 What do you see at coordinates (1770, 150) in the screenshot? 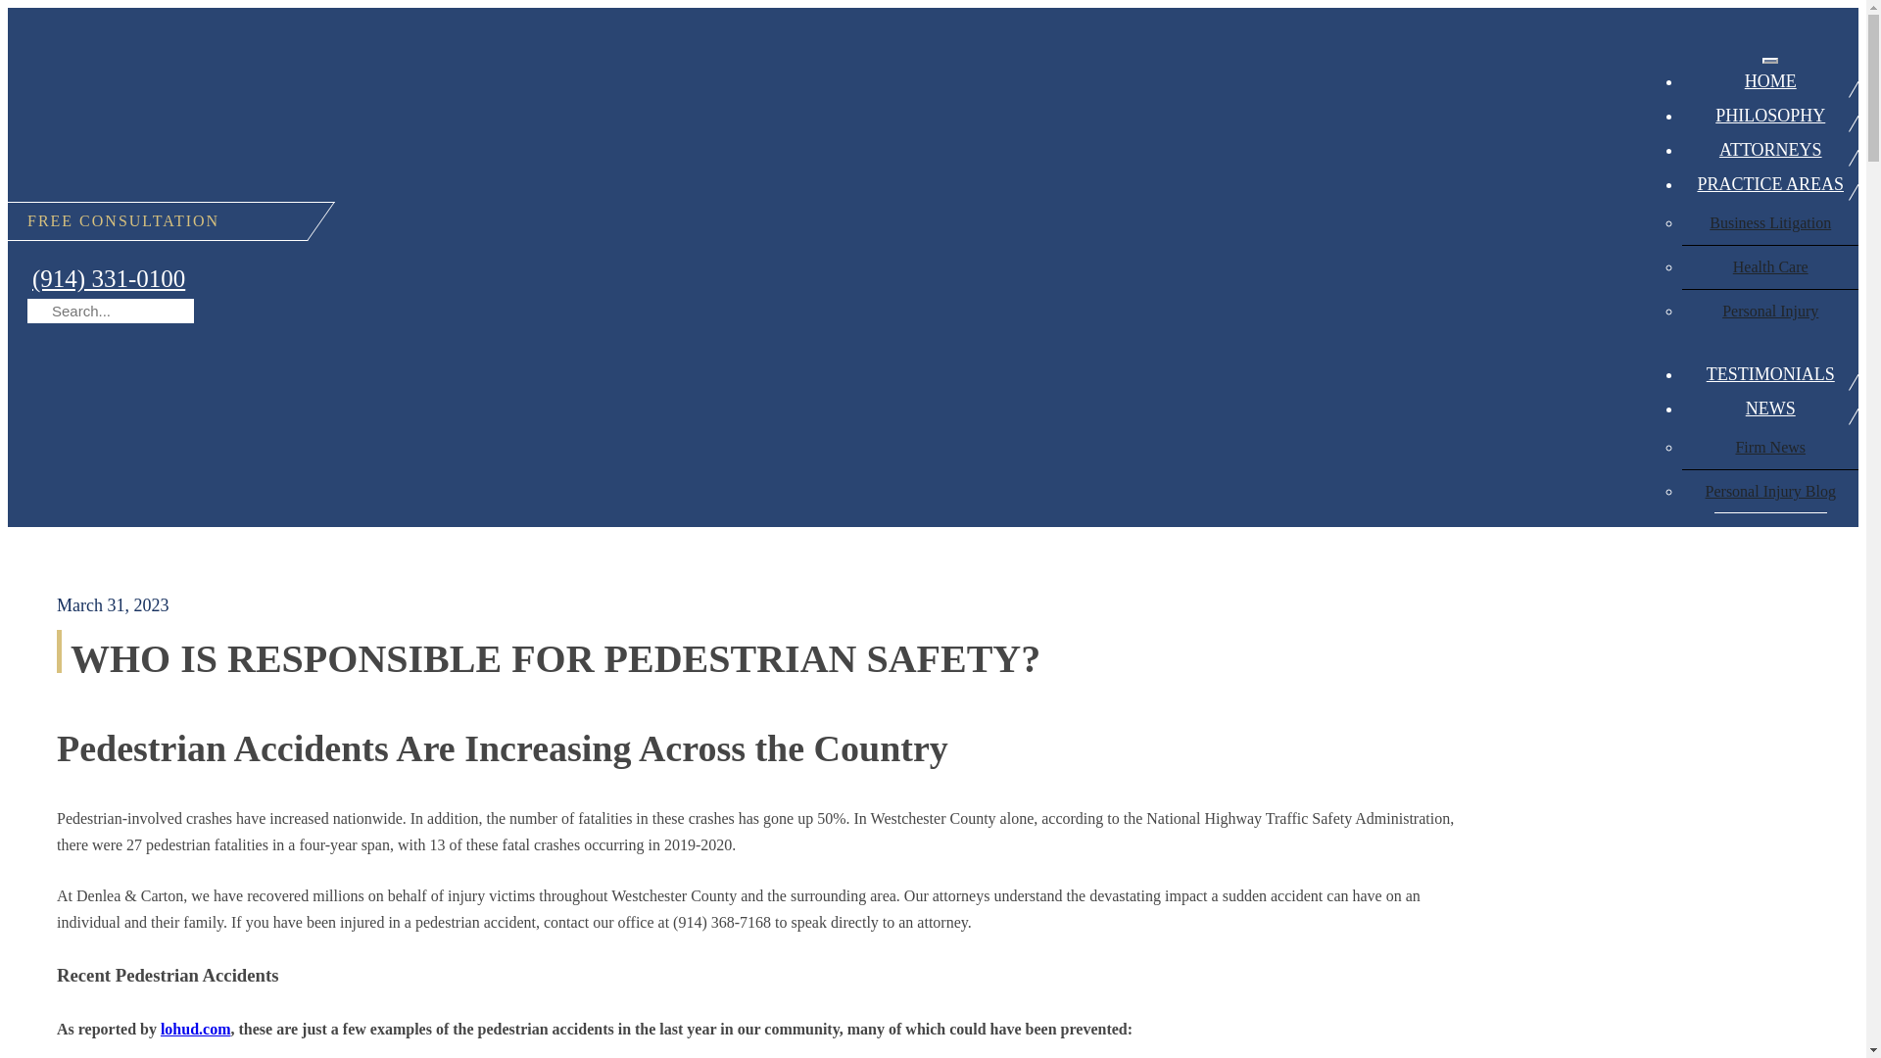
I see `ATTORNEYS` at bounding box center [1770, 150].